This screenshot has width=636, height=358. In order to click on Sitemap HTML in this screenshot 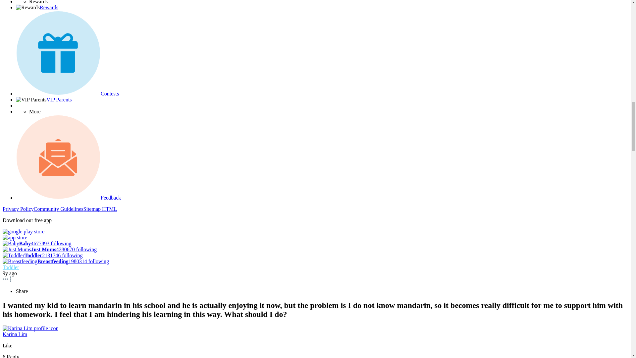, I will do `click(100, 209)`.